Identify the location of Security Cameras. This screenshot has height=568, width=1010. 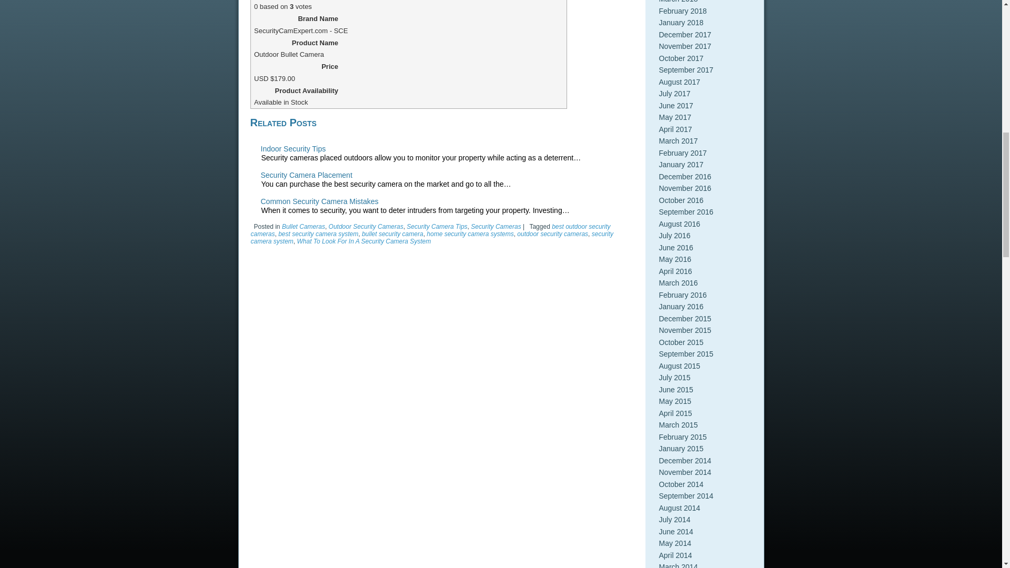
(496, 227).